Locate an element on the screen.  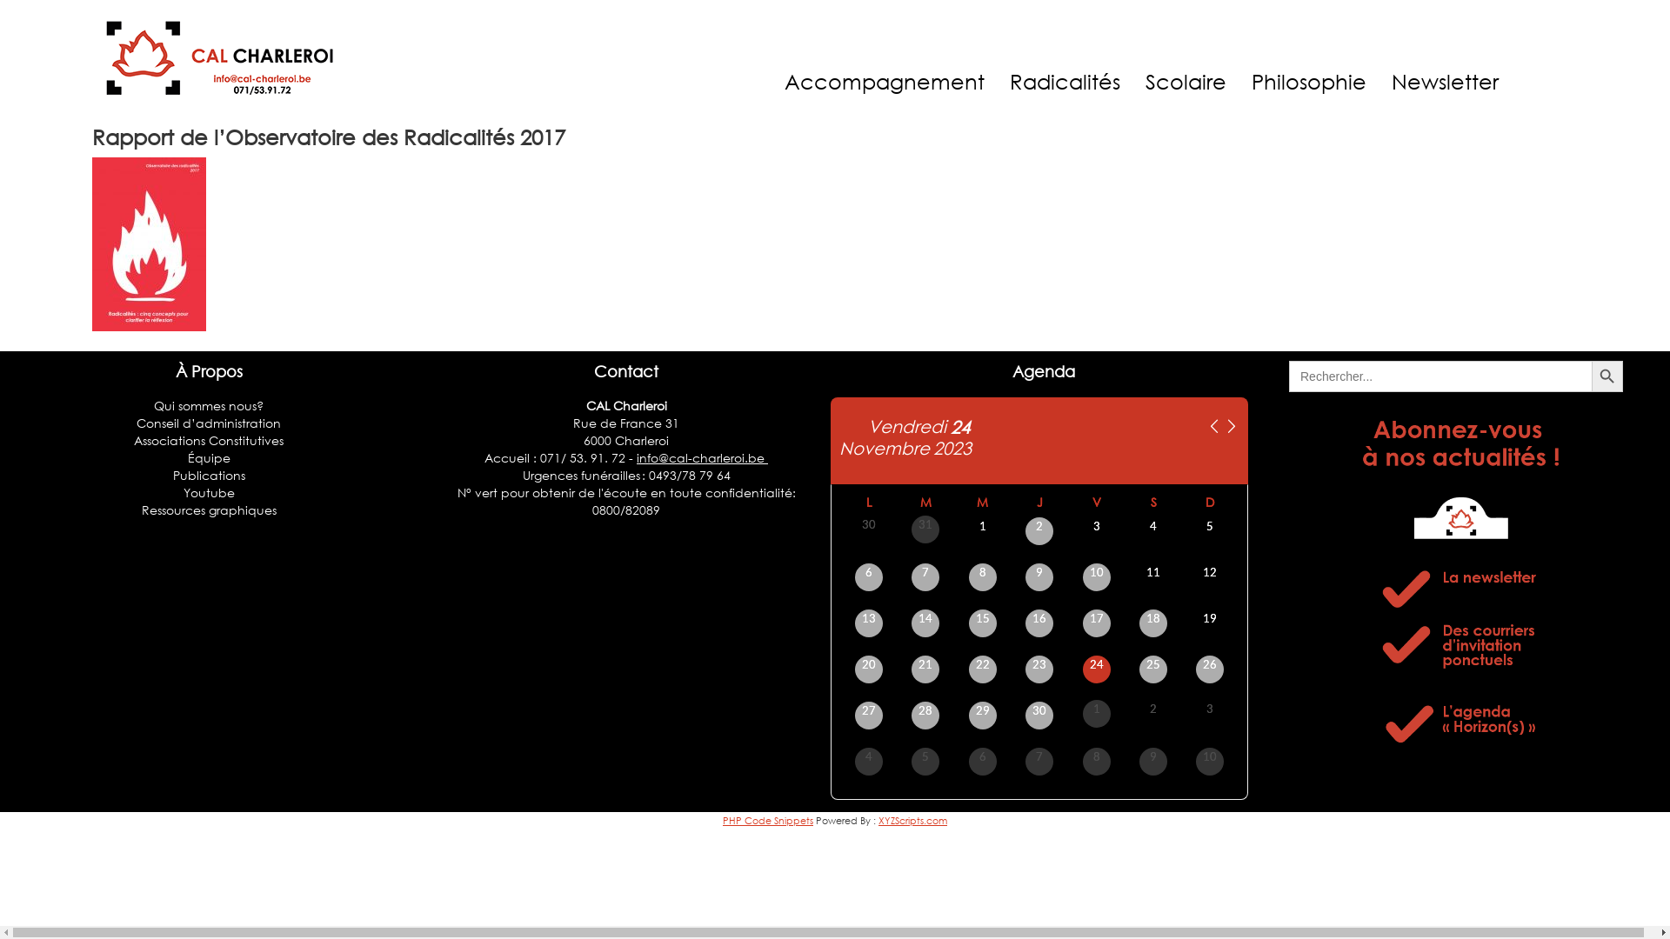
PHP Code Snippets is located at coordinates (768, 821).